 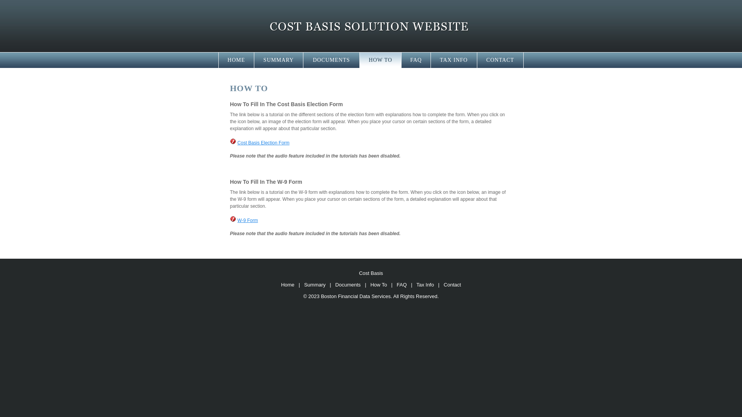 What do you see at coordinates (348, 285) in the screenshot?
I see `Documents` at bounding box center [348, 285].